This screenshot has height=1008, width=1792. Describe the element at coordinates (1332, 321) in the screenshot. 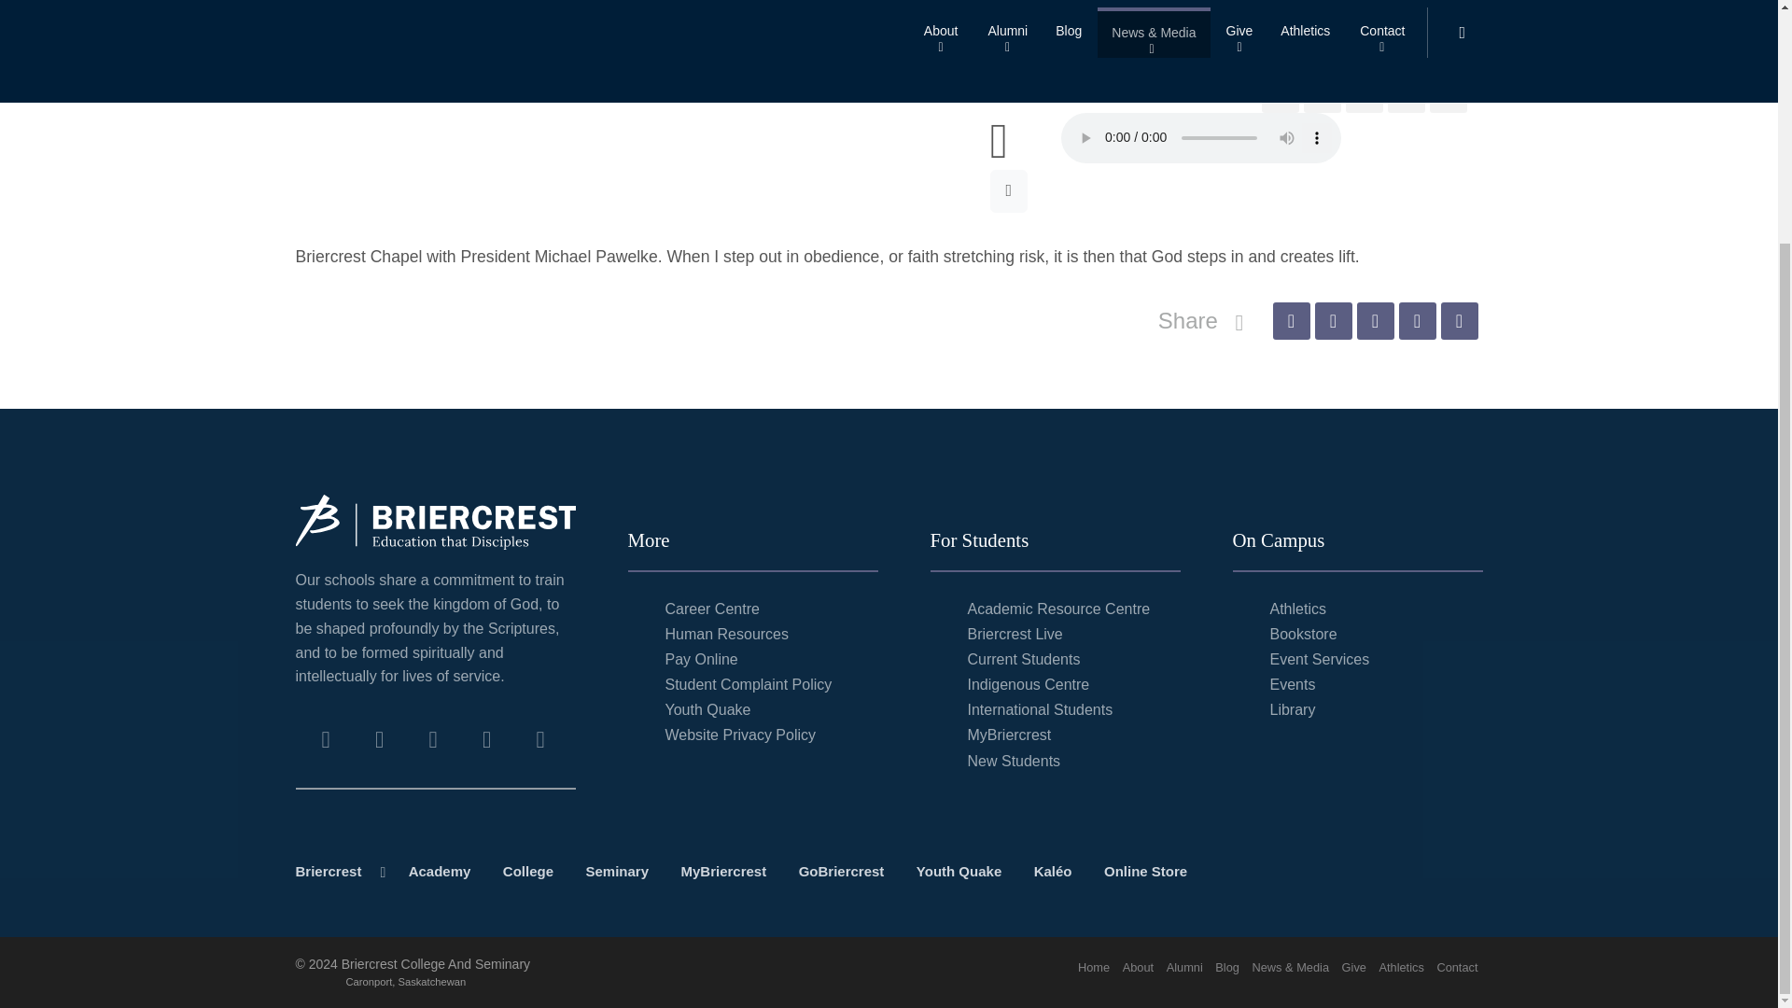

I see `share this to my Twitter account` at that location.